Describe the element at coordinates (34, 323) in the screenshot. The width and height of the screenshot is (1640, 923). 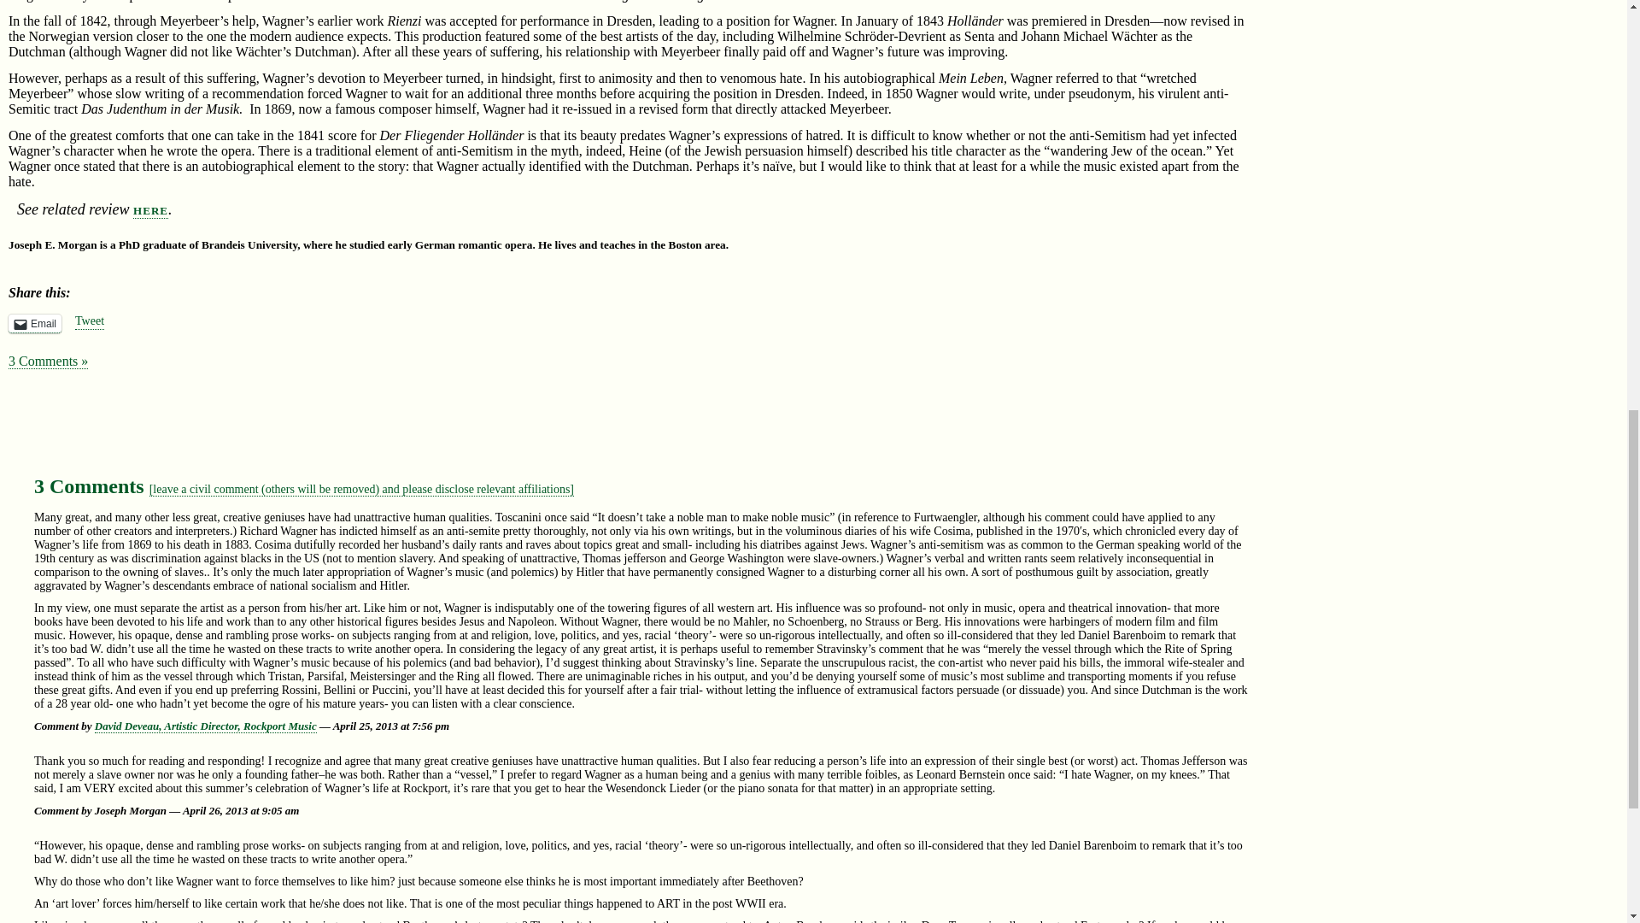
I see `Email` at that location.